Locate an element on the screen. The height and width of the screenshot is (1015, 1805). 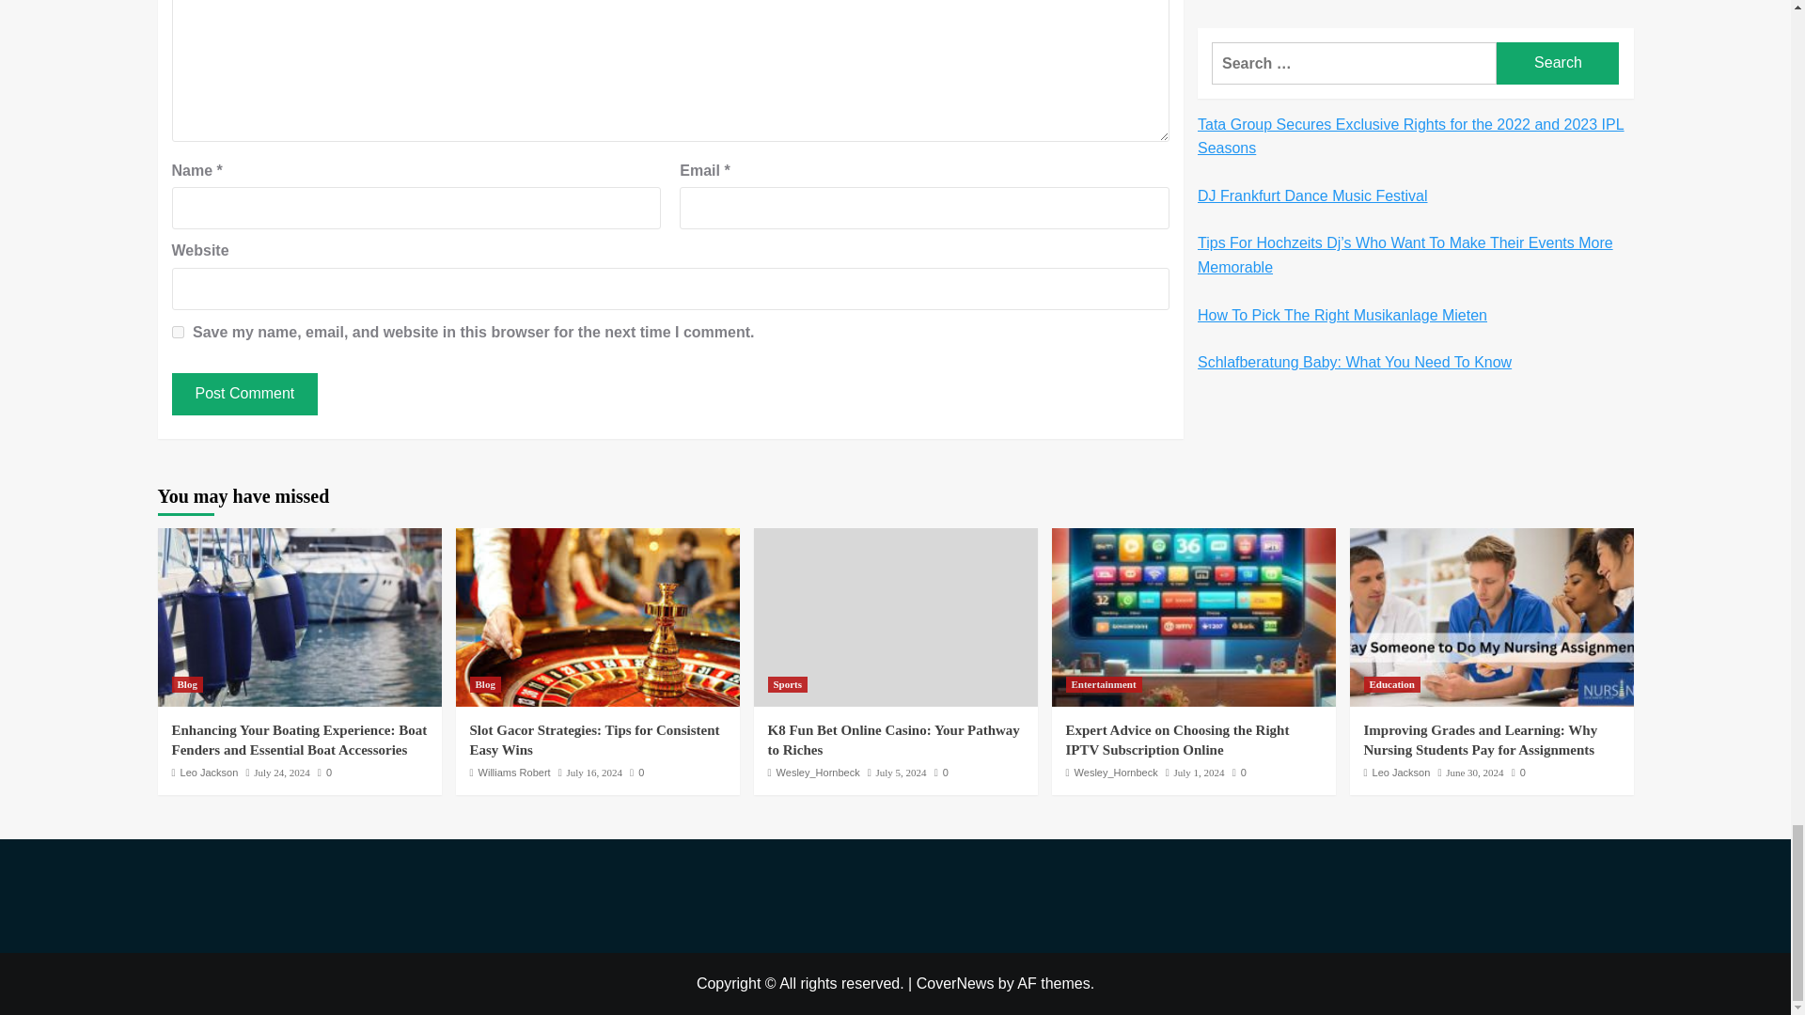
Post Comment is located at coordinates (244, 393).